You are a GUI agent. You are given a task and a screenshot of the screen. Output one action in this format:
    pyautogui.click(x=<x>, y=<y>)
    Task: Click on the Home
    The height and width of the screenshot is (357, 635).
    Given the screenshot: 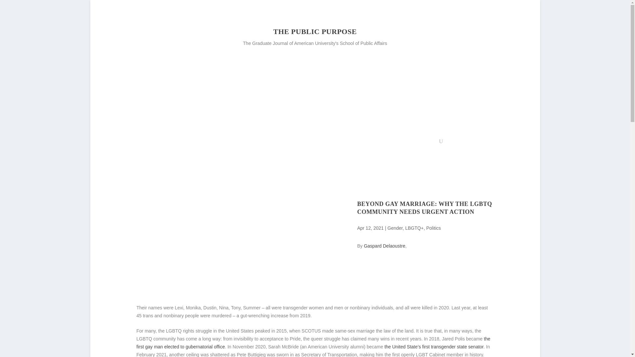 What is the action you would take?
    pyautogui.click(x=189, y=143)
    